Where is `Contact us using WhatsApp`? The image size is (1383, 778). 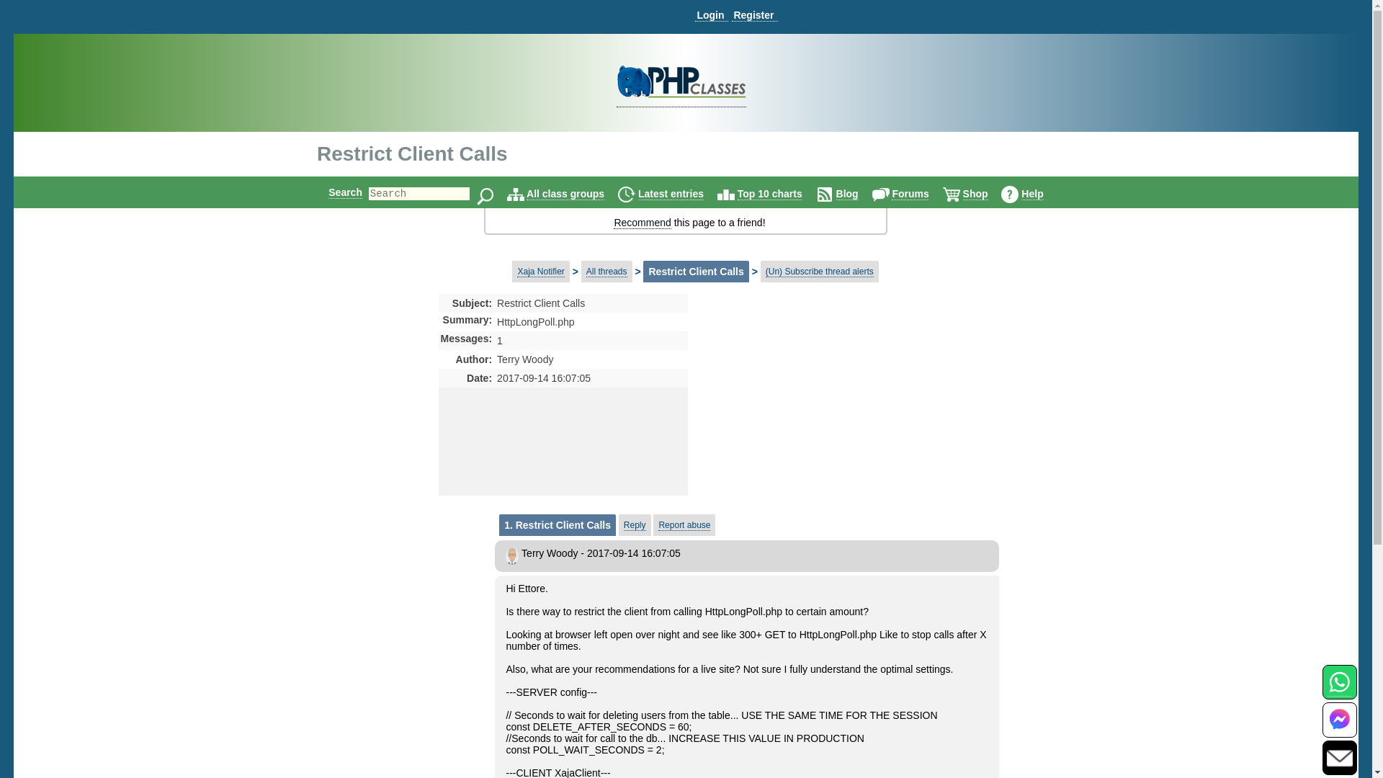
Contact us using WhatsApp is located at coordinates (1339, 690).